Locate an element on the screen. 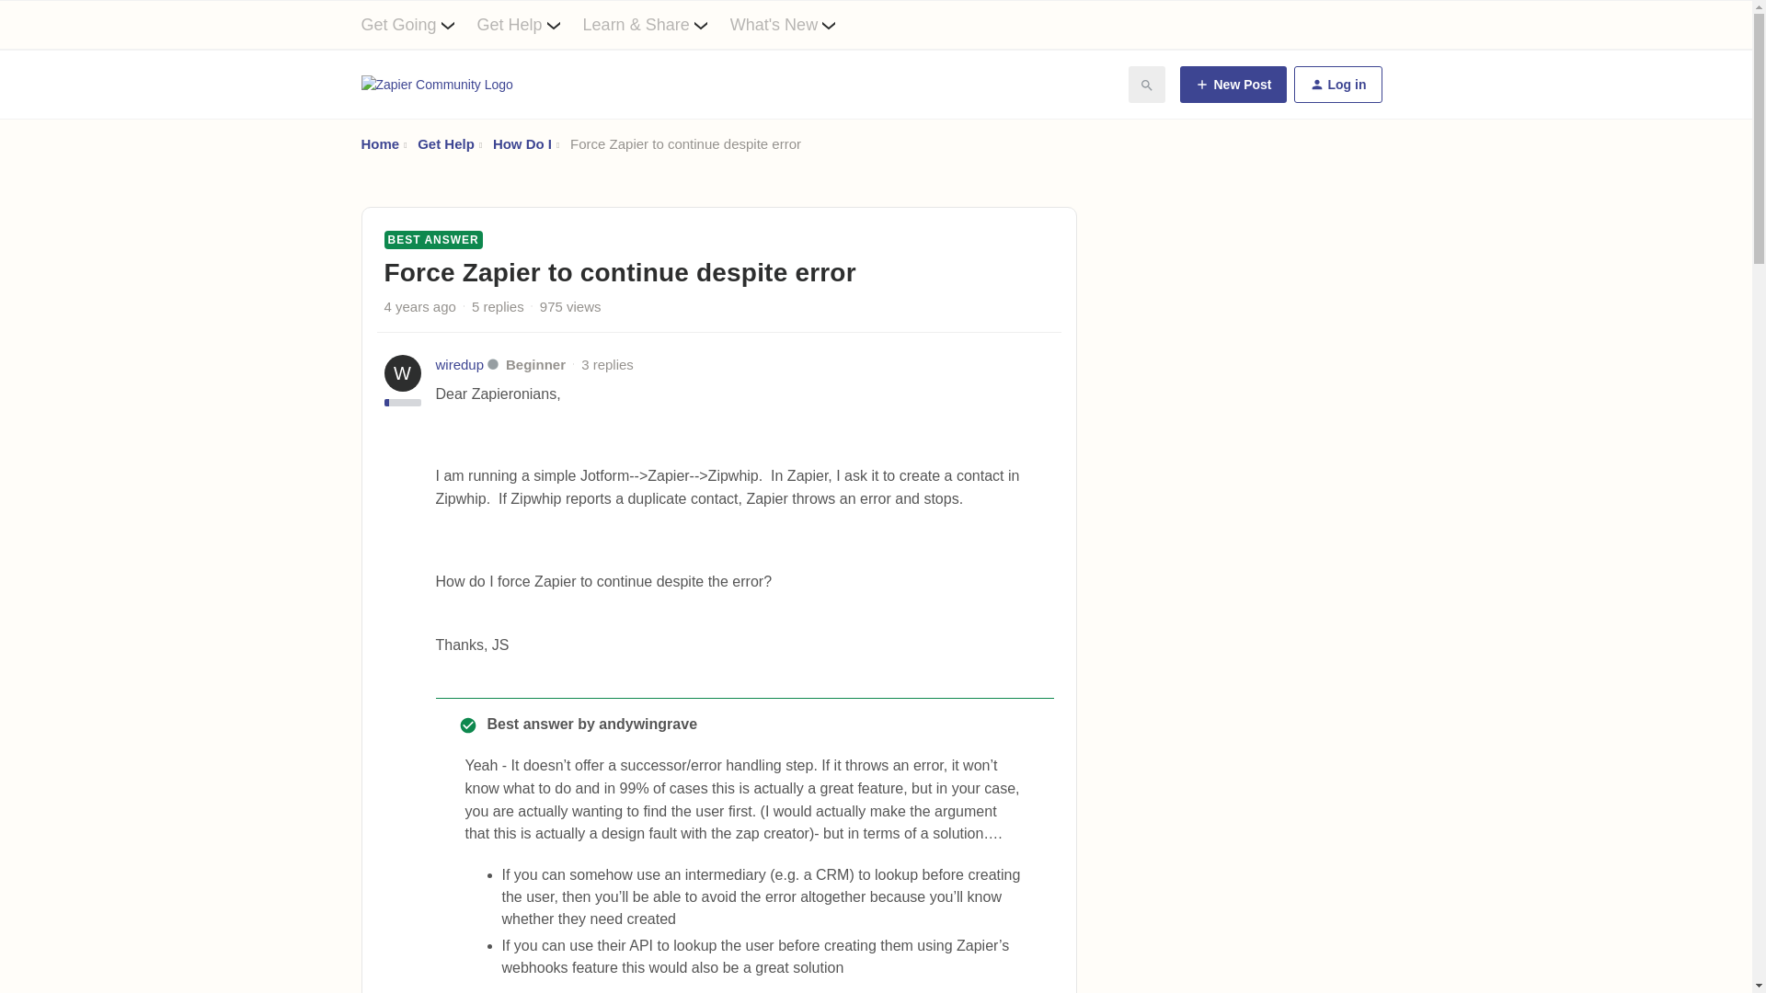 Image resolution: width=1766 pixels, height=993 pixels. New Post is located at coordinates (1233, 85).